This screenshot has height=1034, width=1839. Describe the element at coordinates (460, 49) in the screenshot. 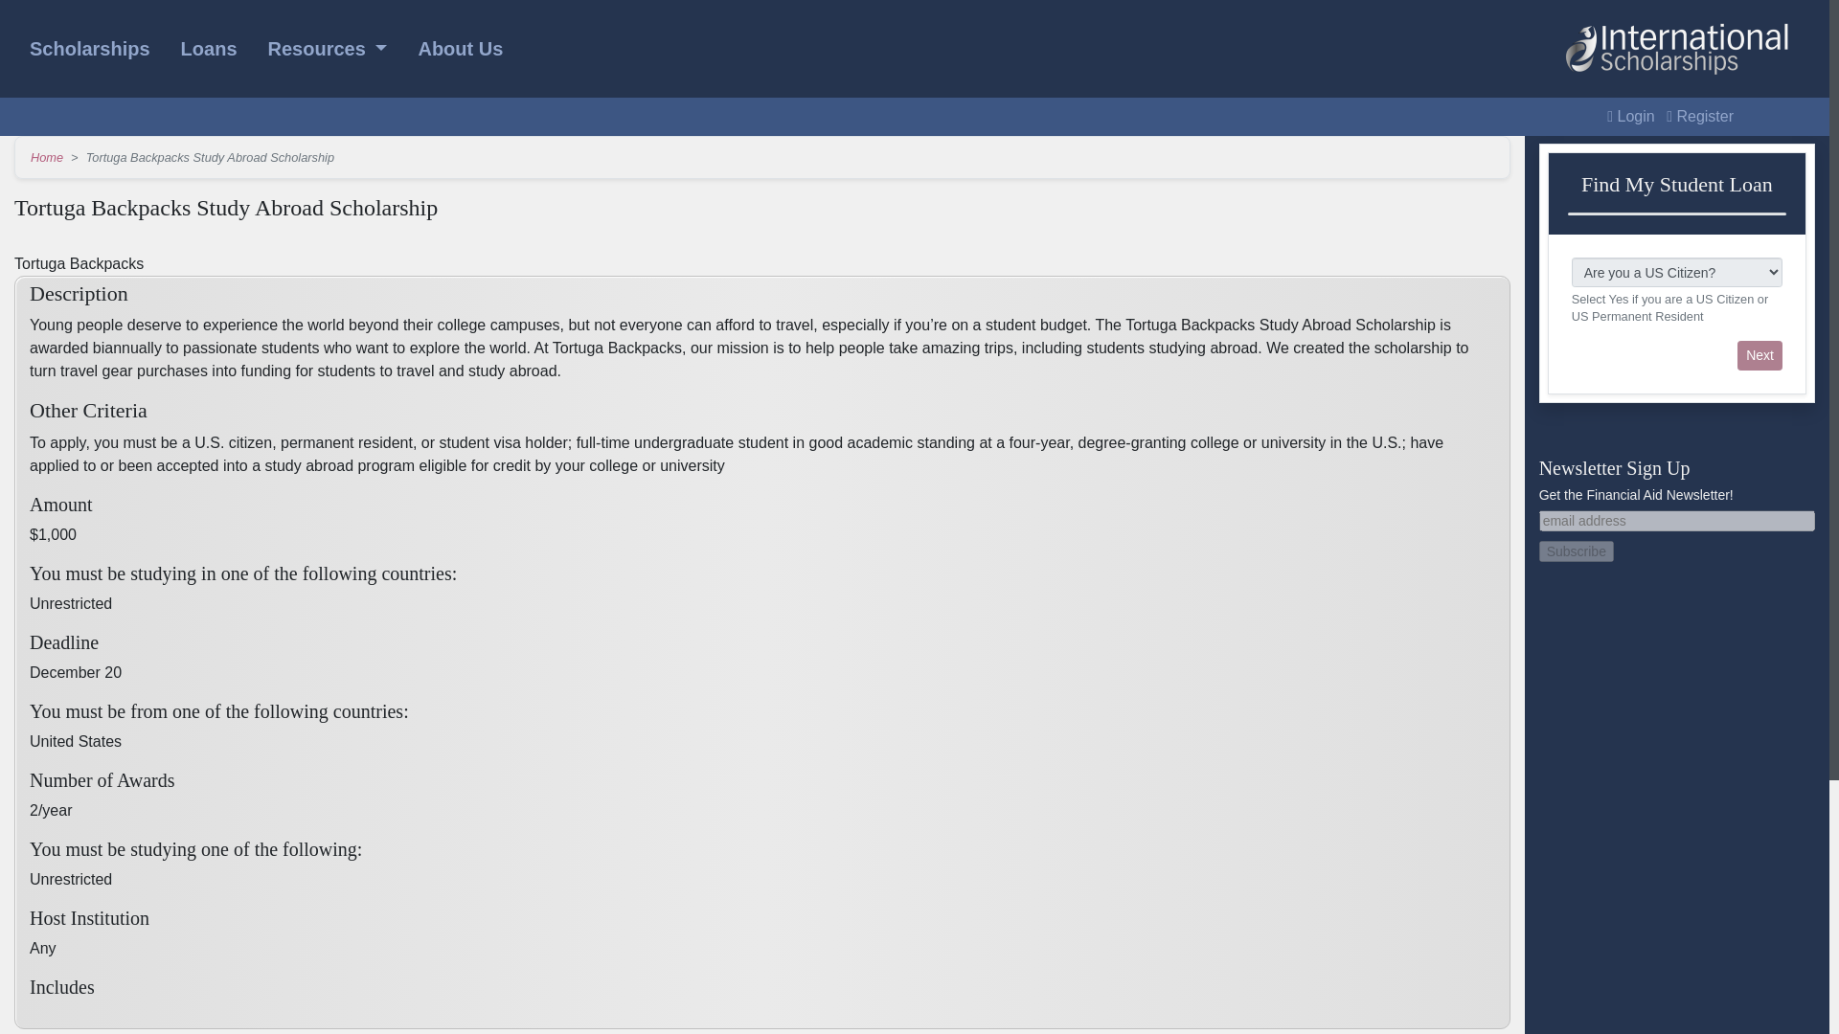

I see `About Us` at that location.